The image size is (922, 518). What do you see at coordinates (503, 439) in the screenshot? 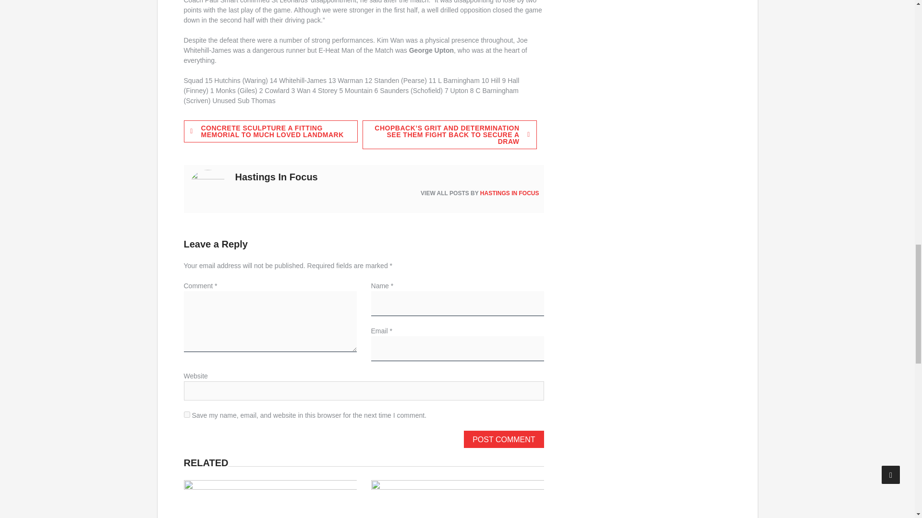
I see `Post Comment` at bounding box center [503, 439].